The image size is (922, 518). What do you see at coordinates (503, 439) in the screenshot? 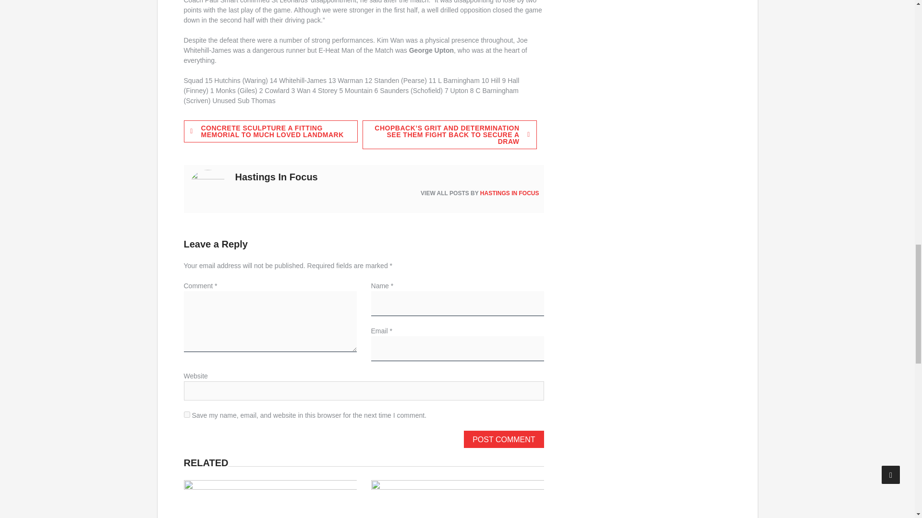
I see `Post Comment` at bounding box center [503, 439].